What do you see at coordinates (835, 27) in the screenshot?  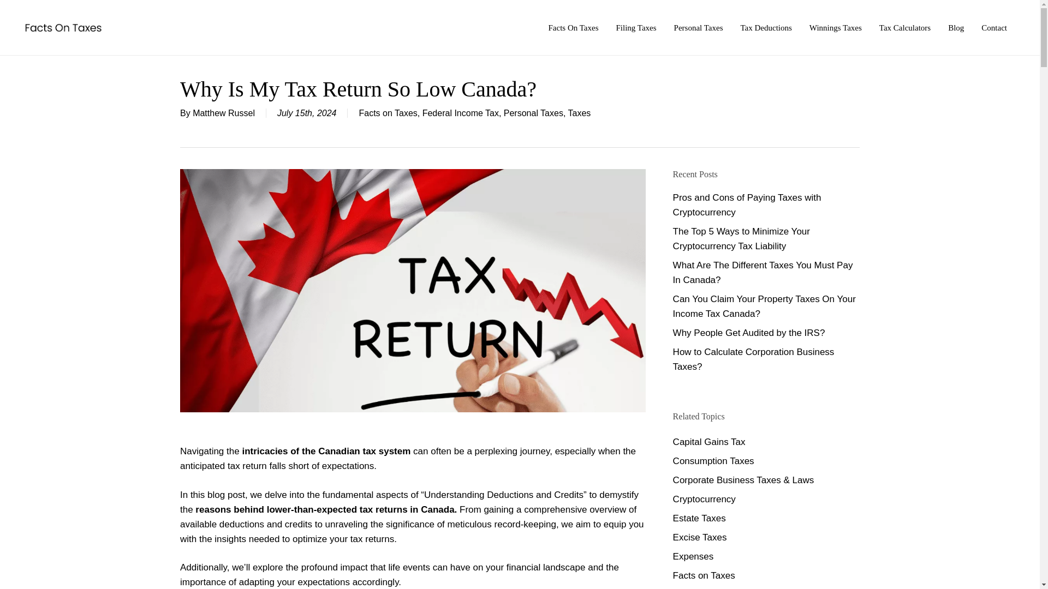 I see `Winnings Taxes` at bounding box center [835, 27].